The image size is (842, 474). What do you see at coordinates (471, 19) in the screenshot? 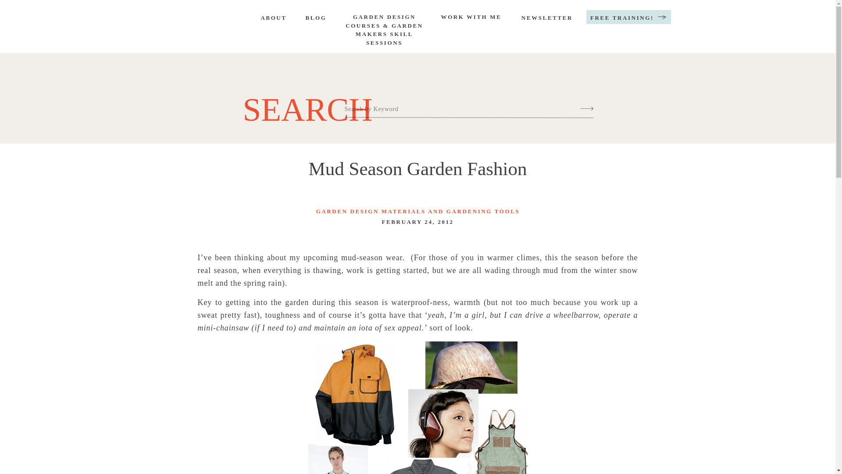
I see `WORK WITH ME` at bounding box center [471, 19].